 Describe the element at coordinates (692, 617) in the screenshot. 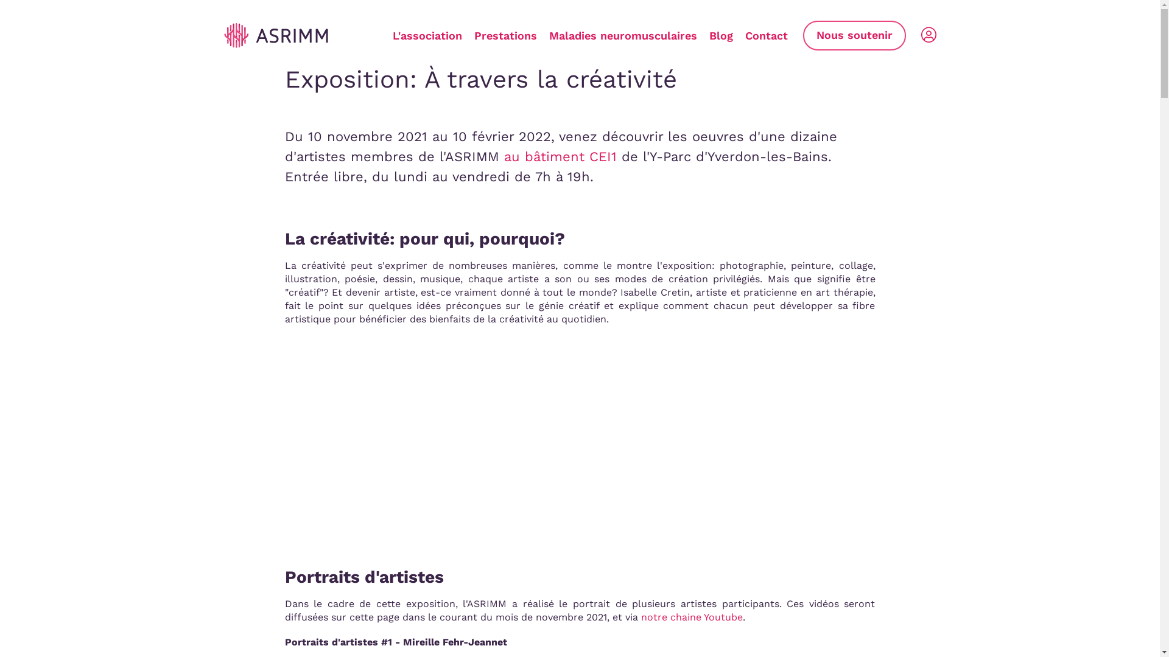

I see `notre chaine Youtube` at that location.